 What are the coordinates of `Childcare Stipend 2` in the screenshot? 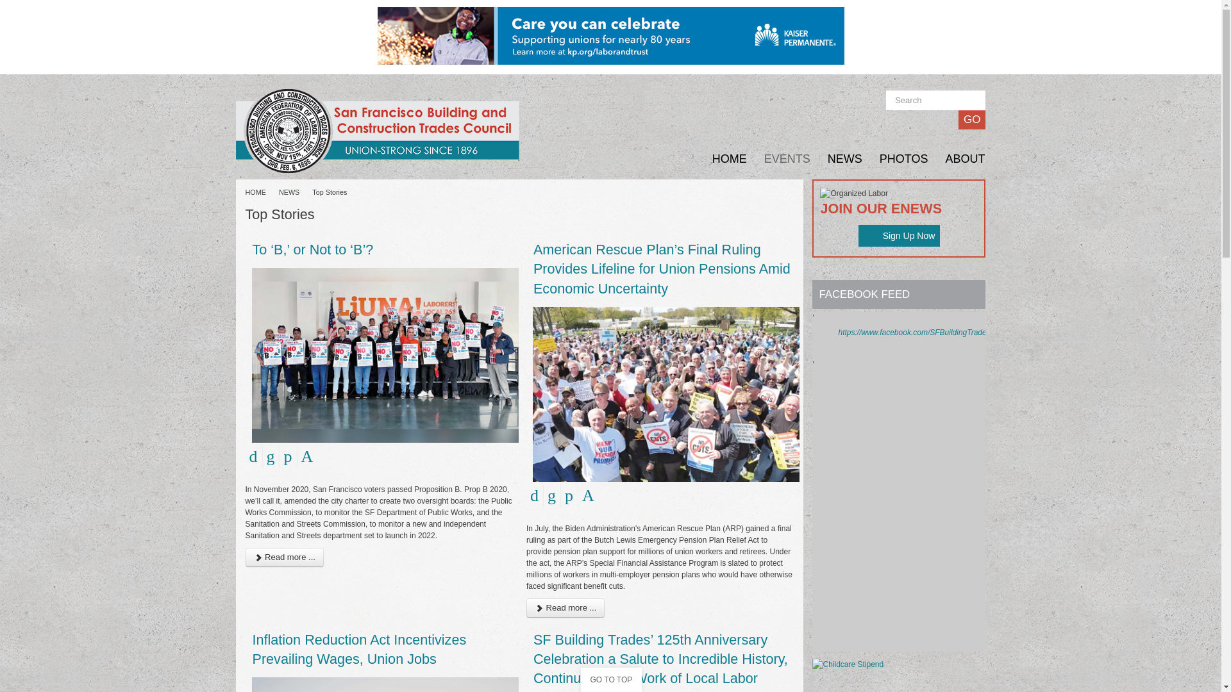 It's located at (848, 664).